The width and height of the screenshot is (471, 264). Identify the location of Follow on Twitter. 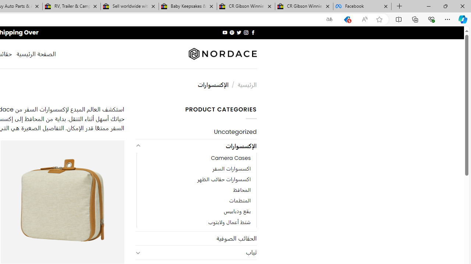
(238, 32).